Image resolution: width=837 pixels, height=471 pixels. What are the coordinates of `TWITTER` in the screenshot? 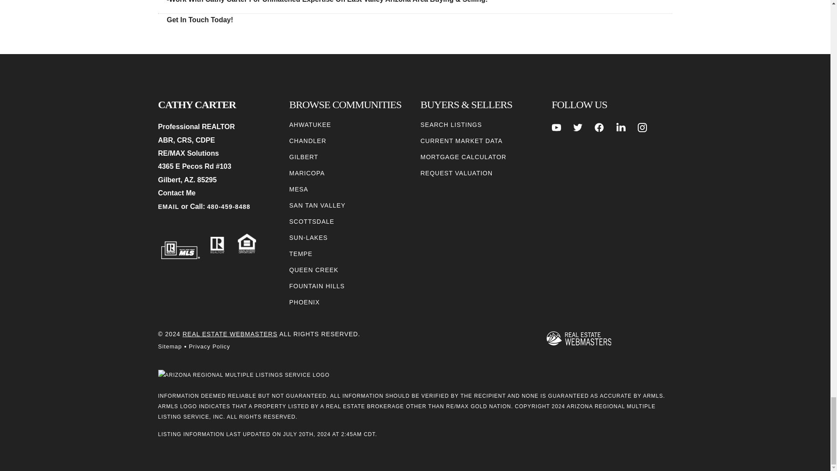 It's located at (578, 127).